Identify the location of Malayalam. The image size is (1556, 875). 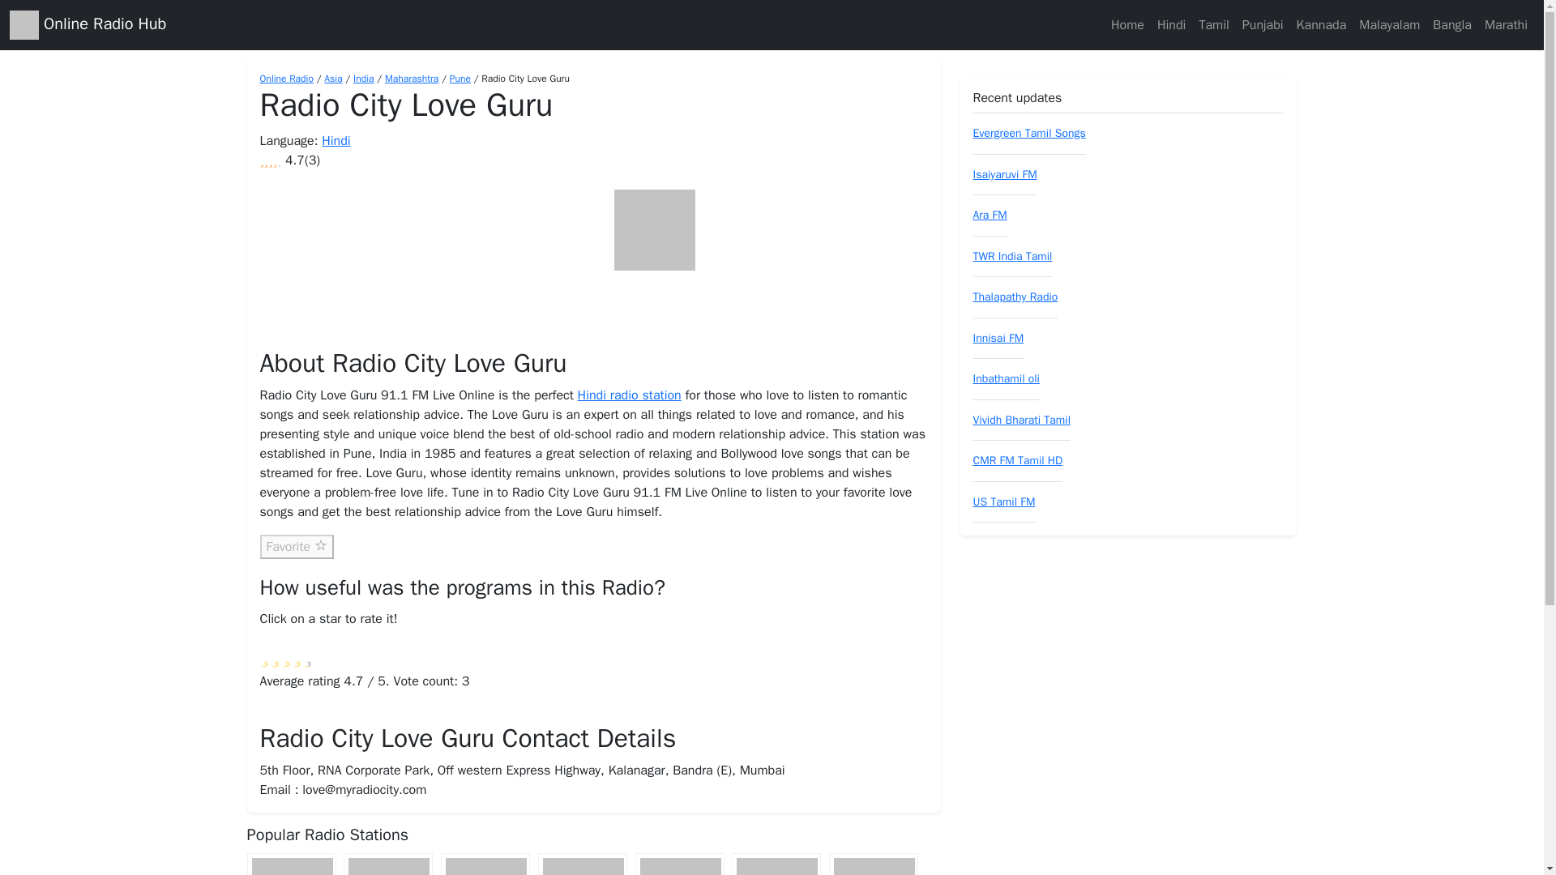
(1389, 24).